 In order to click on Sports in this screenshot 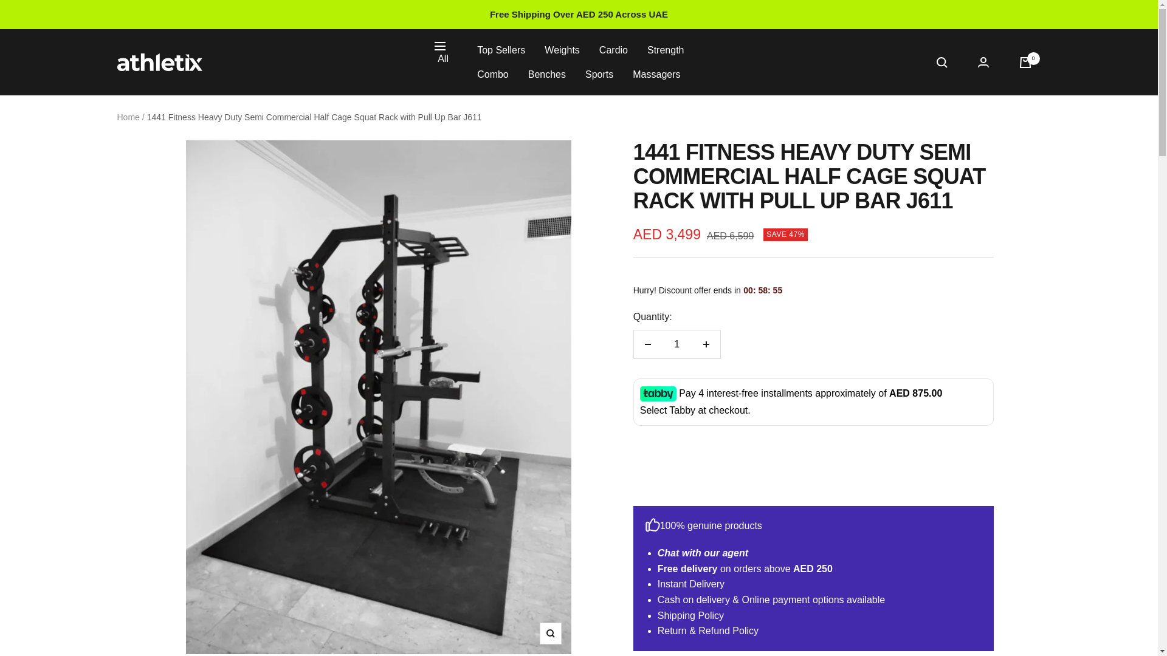, I will do `click(599, 75)`.